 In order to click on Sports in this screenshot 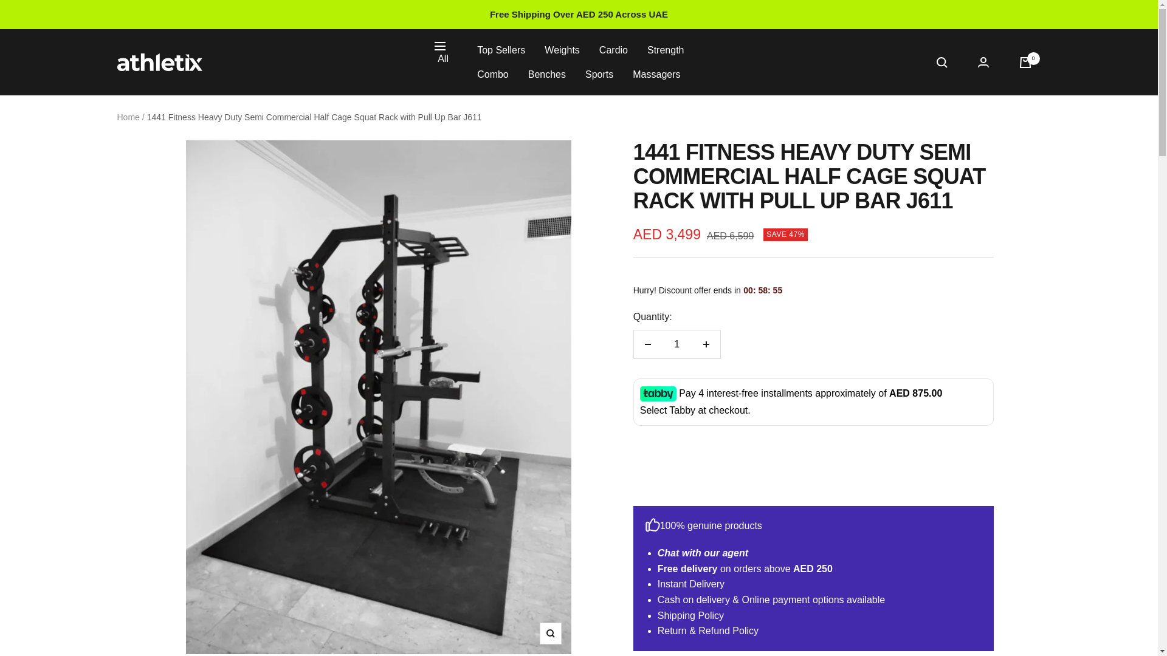, I will do `click(599, 75)`.